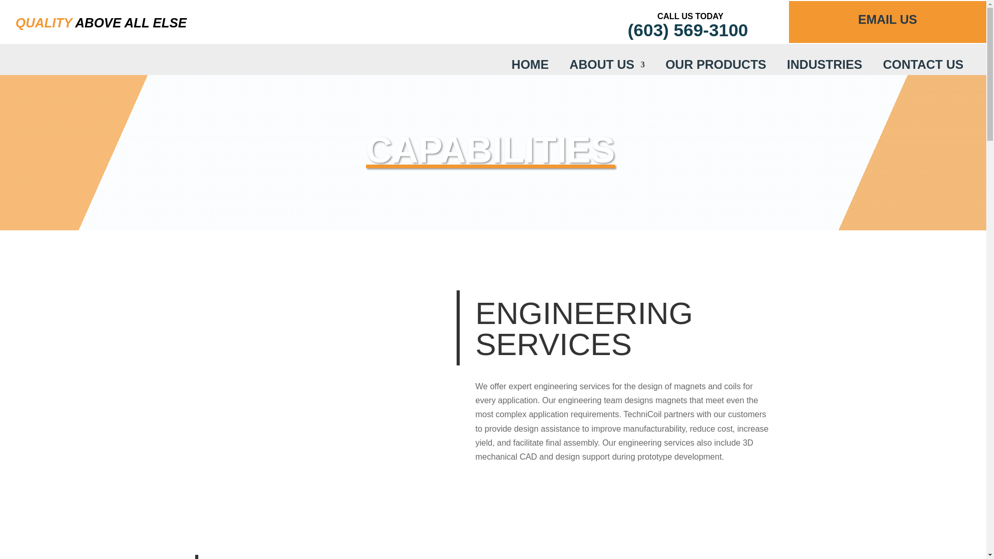 The width and height of the screenshot is (994, 559). I want to click on ABOUT US, so click(607, 66).